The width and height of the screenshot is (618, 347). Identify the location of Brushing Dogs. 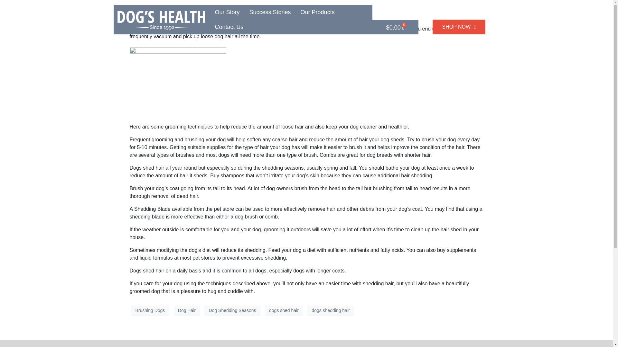
(150, 310).